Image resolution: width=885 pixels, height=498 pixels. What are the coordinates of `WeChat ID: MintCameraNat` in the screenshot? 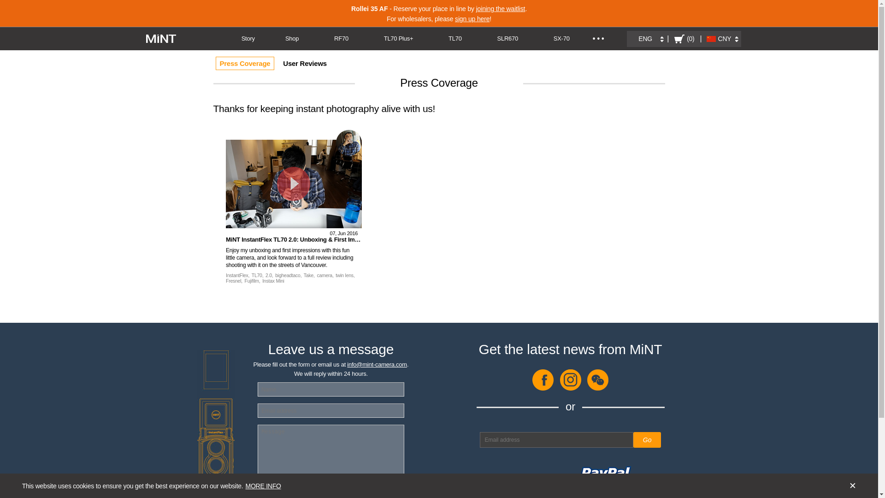 It's located at (598, 388).